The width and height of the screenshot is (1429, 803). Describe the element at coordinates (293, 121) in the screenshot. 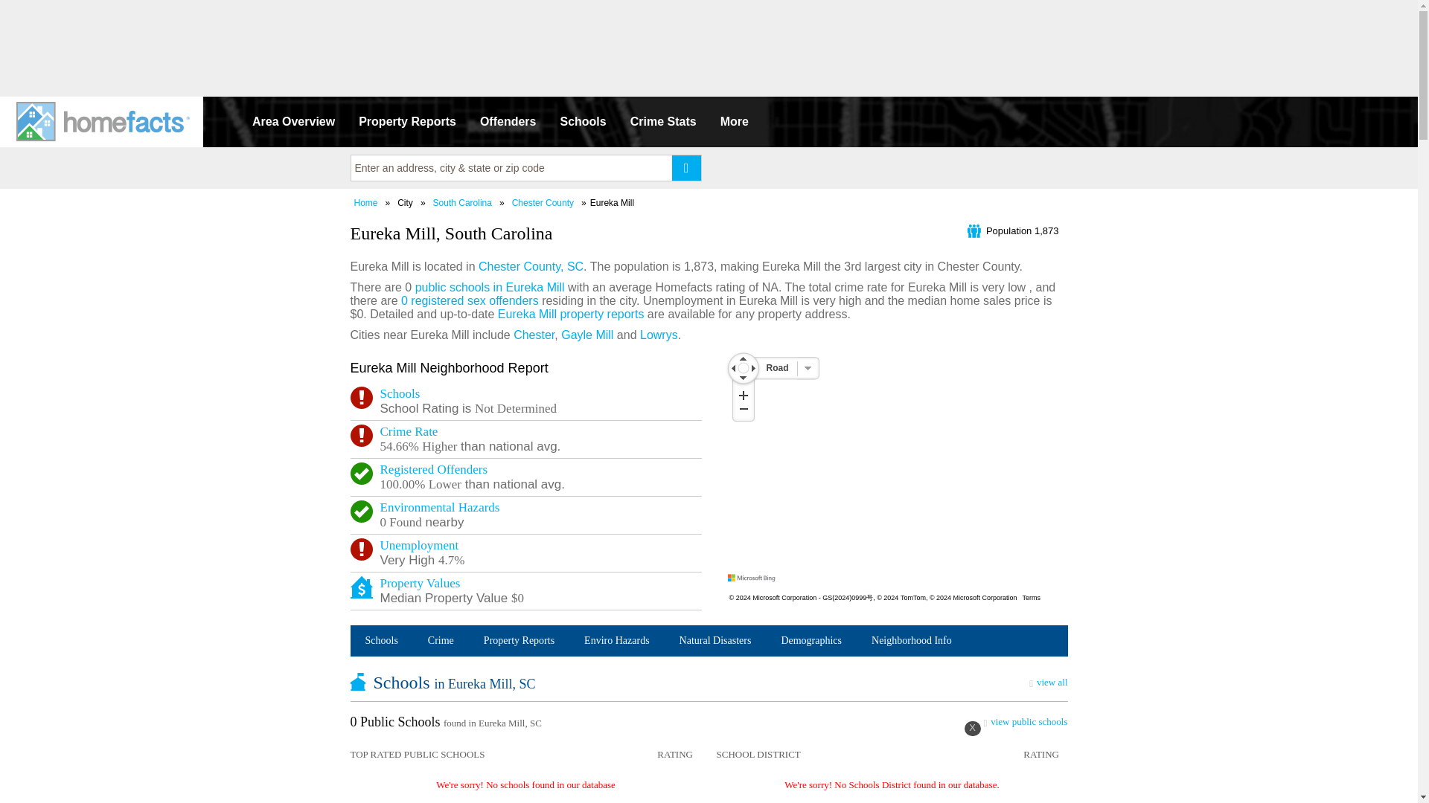

I see `Area Overview` at that location.